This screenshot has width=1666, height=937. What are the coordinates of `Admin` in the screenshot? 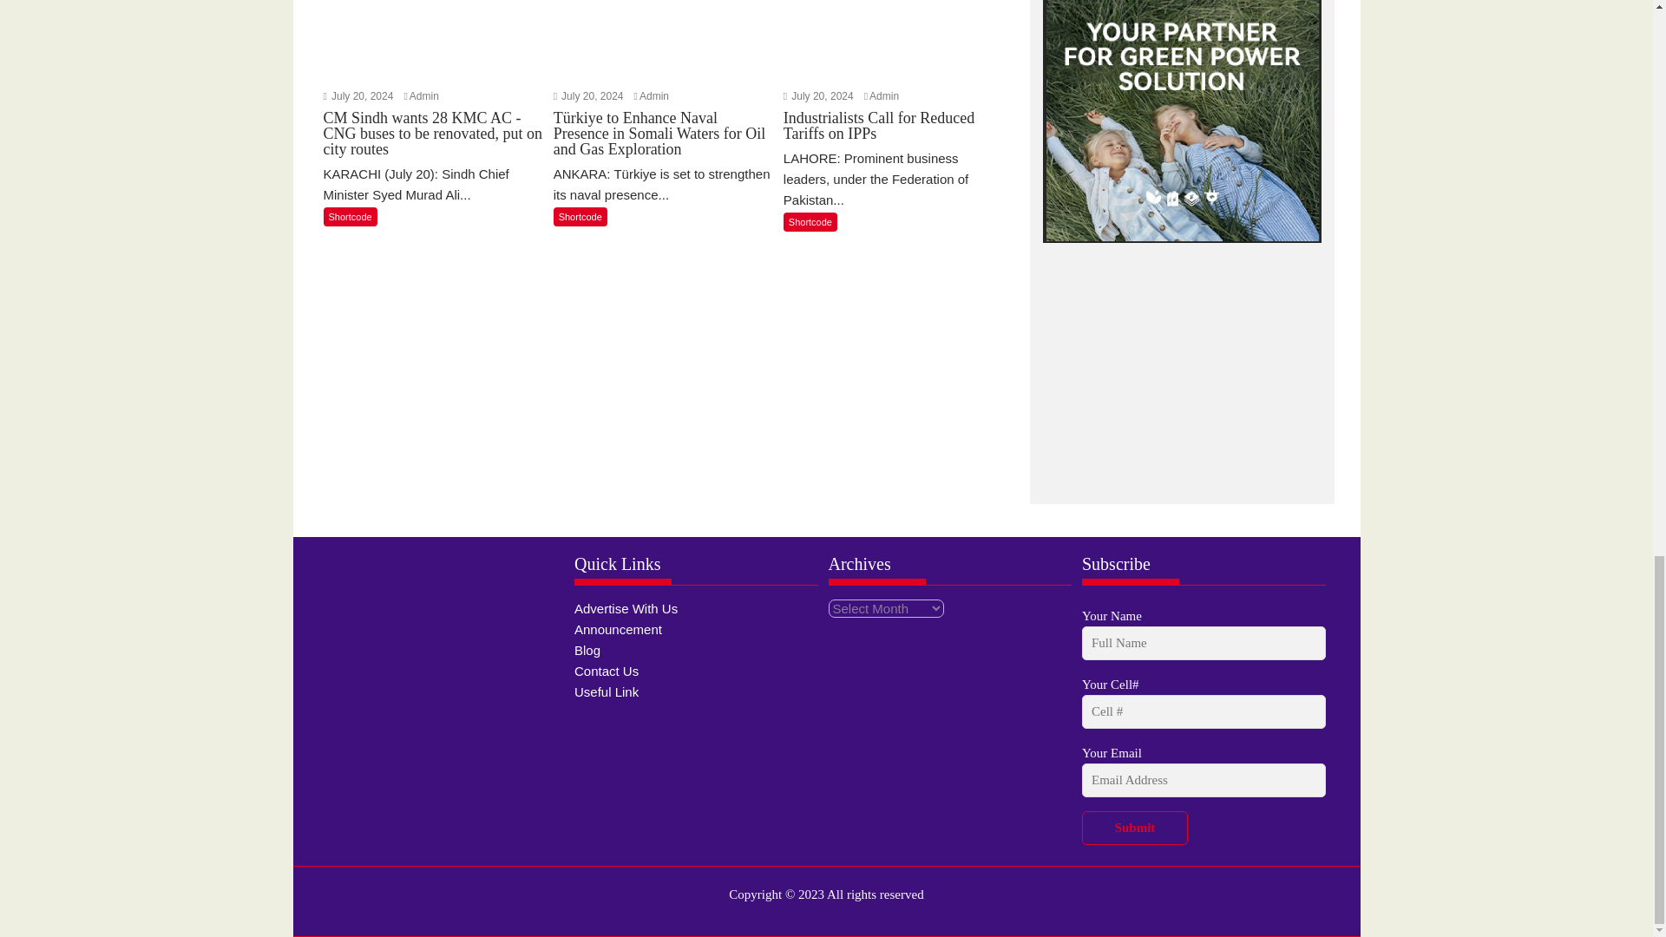 It's located at (884, 95).